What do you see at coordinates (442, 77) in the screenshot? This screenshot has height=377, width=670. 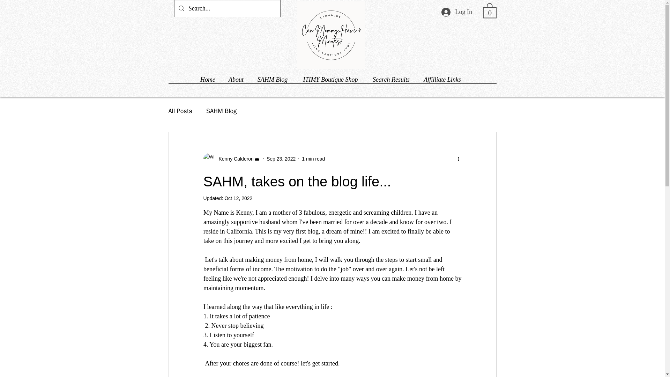 I see `Affilliate Links` at bounding box center [442, 77].